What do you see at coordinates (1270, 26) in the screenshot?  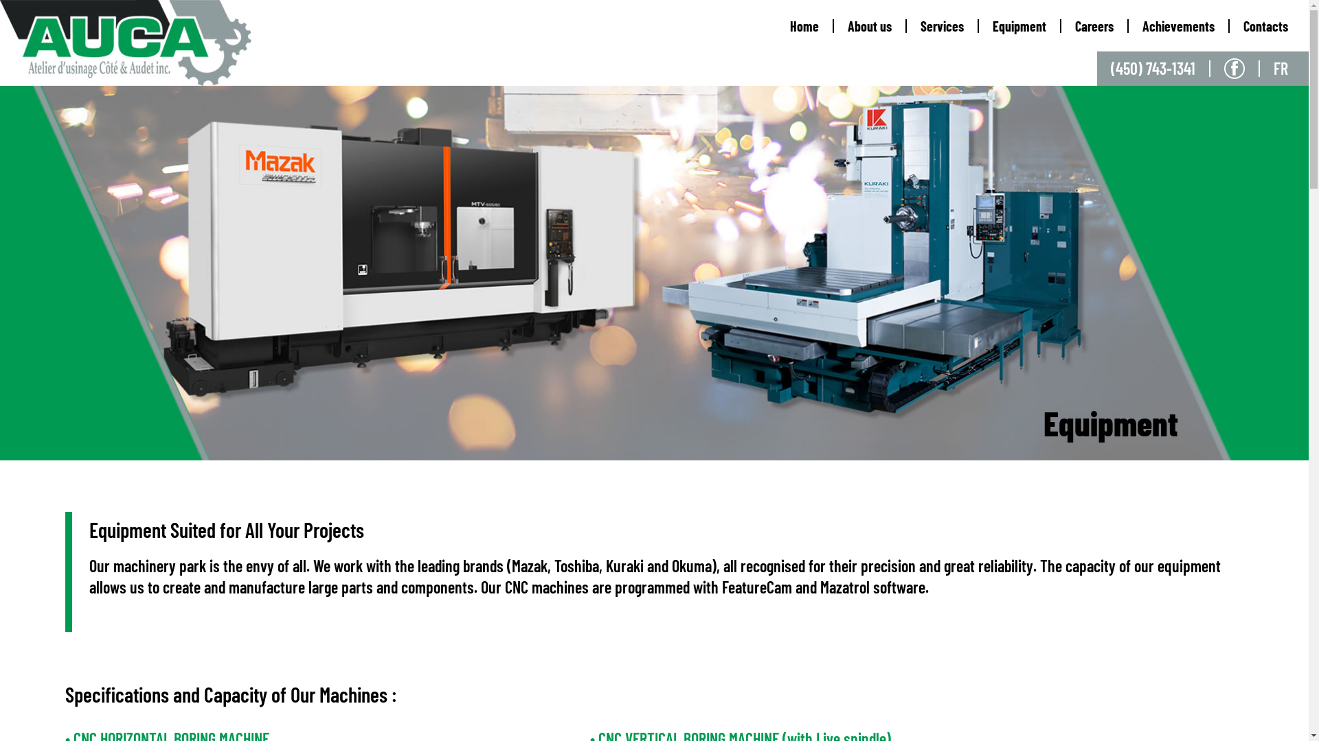 I see `Contacts` at bounding box center [1270, 26].